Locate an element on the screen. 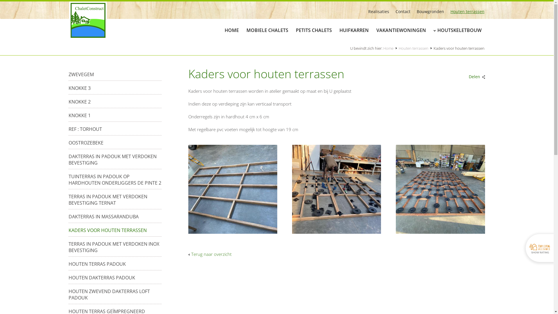 The image size is (558, 314). HOUTEN ZWEVEND DAKTERRAS LOFT PADOUK is located at coordinates (115, 295).